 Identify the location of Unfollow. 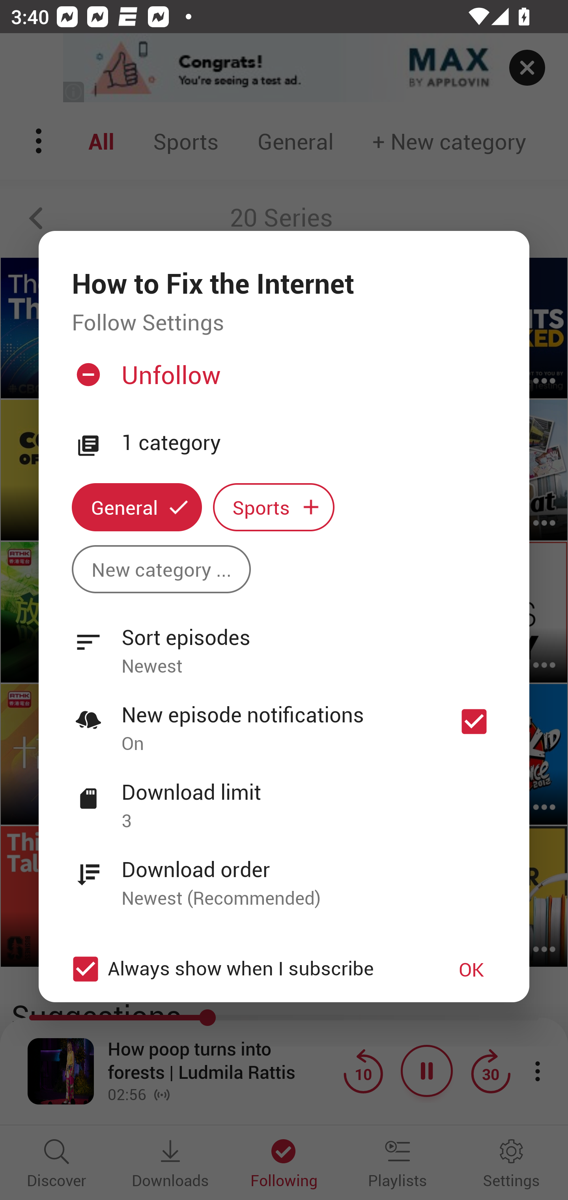
(282, 380).